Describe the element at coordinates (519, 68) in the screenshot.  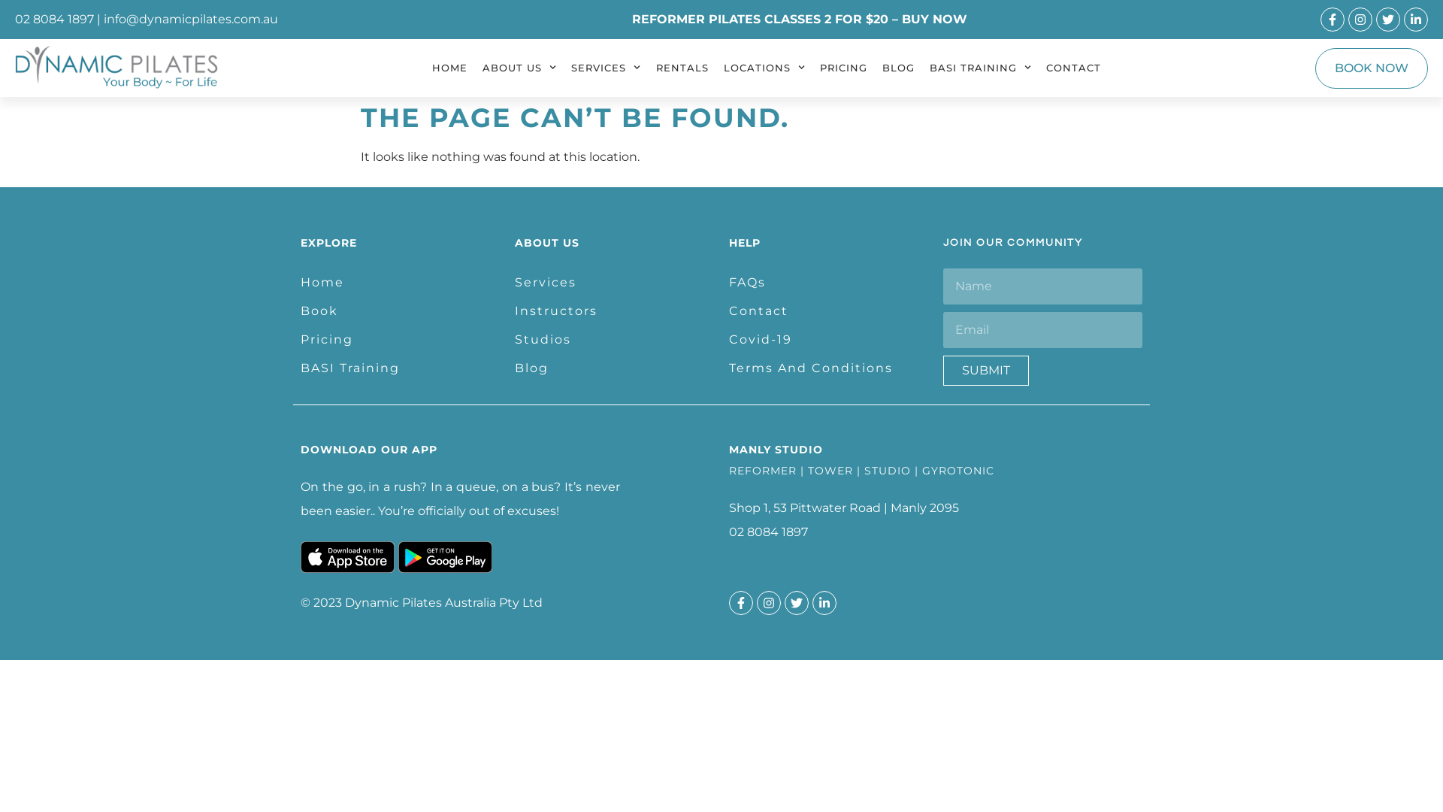
I see `ABOUT US` at that location.